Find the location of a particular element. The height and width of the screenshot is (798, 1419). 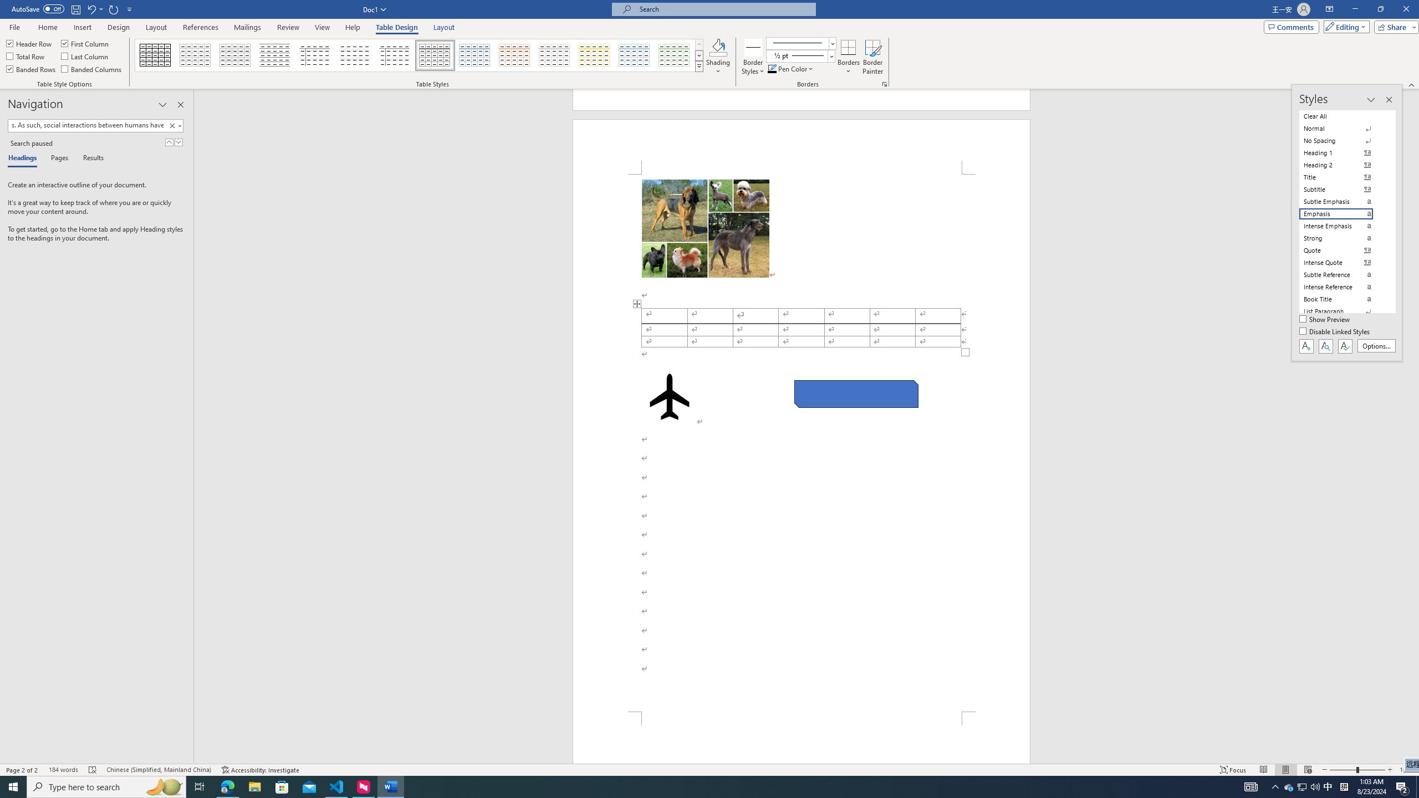

Language Chinese (Simplified, Mainland China) is located at coordinates (159, 770).